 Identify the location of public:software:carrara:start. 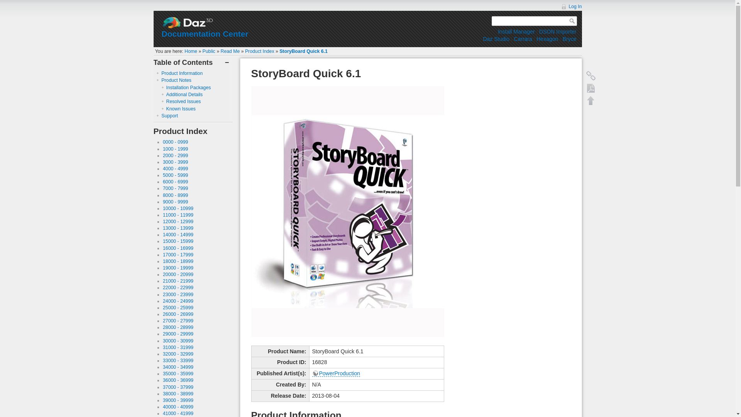
(523, 39).